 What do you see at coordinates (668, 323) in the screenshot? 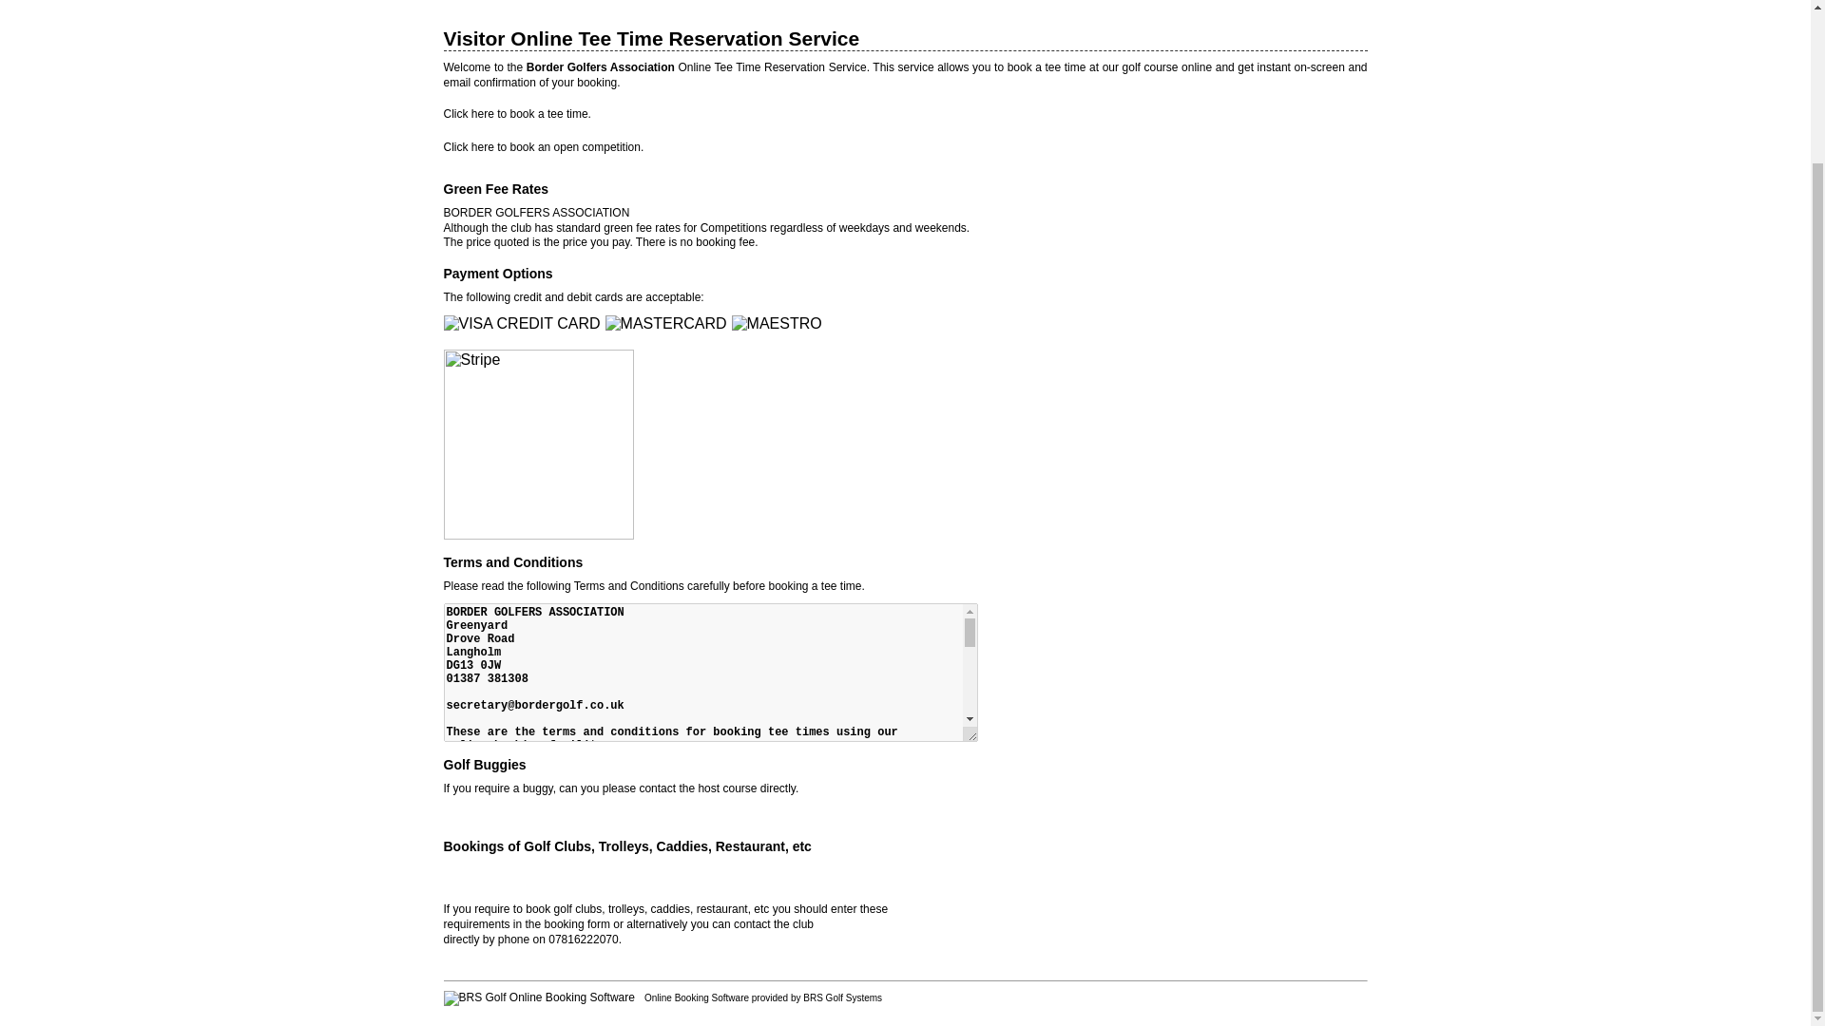
I see `MASTERCARD` at bounding box center [668, 323].